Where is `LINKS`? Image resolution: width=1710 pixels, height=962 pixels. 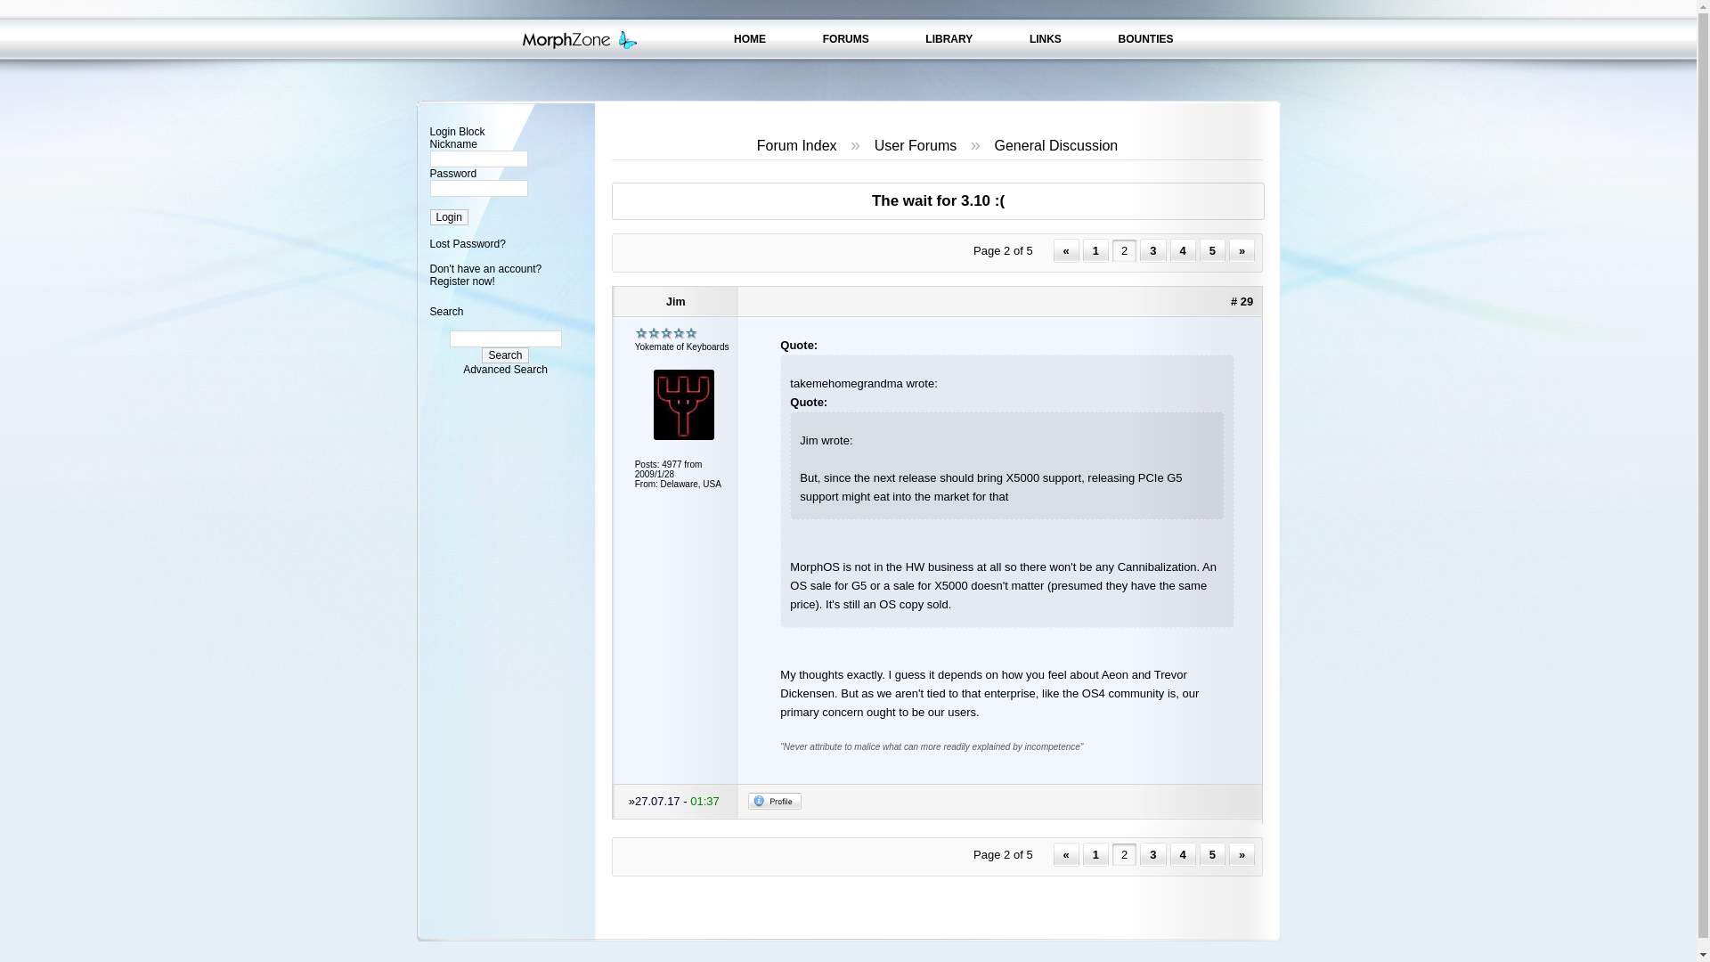 LINKS is located at coordinates (1046, 38).